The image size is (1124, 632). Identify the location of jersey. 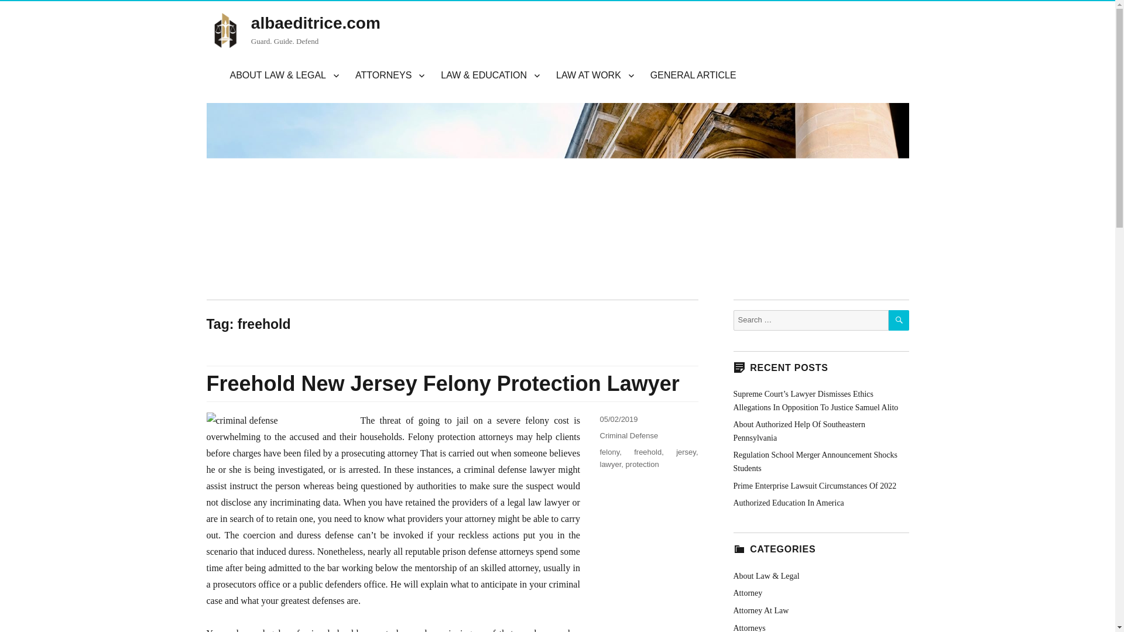
(686, 452).